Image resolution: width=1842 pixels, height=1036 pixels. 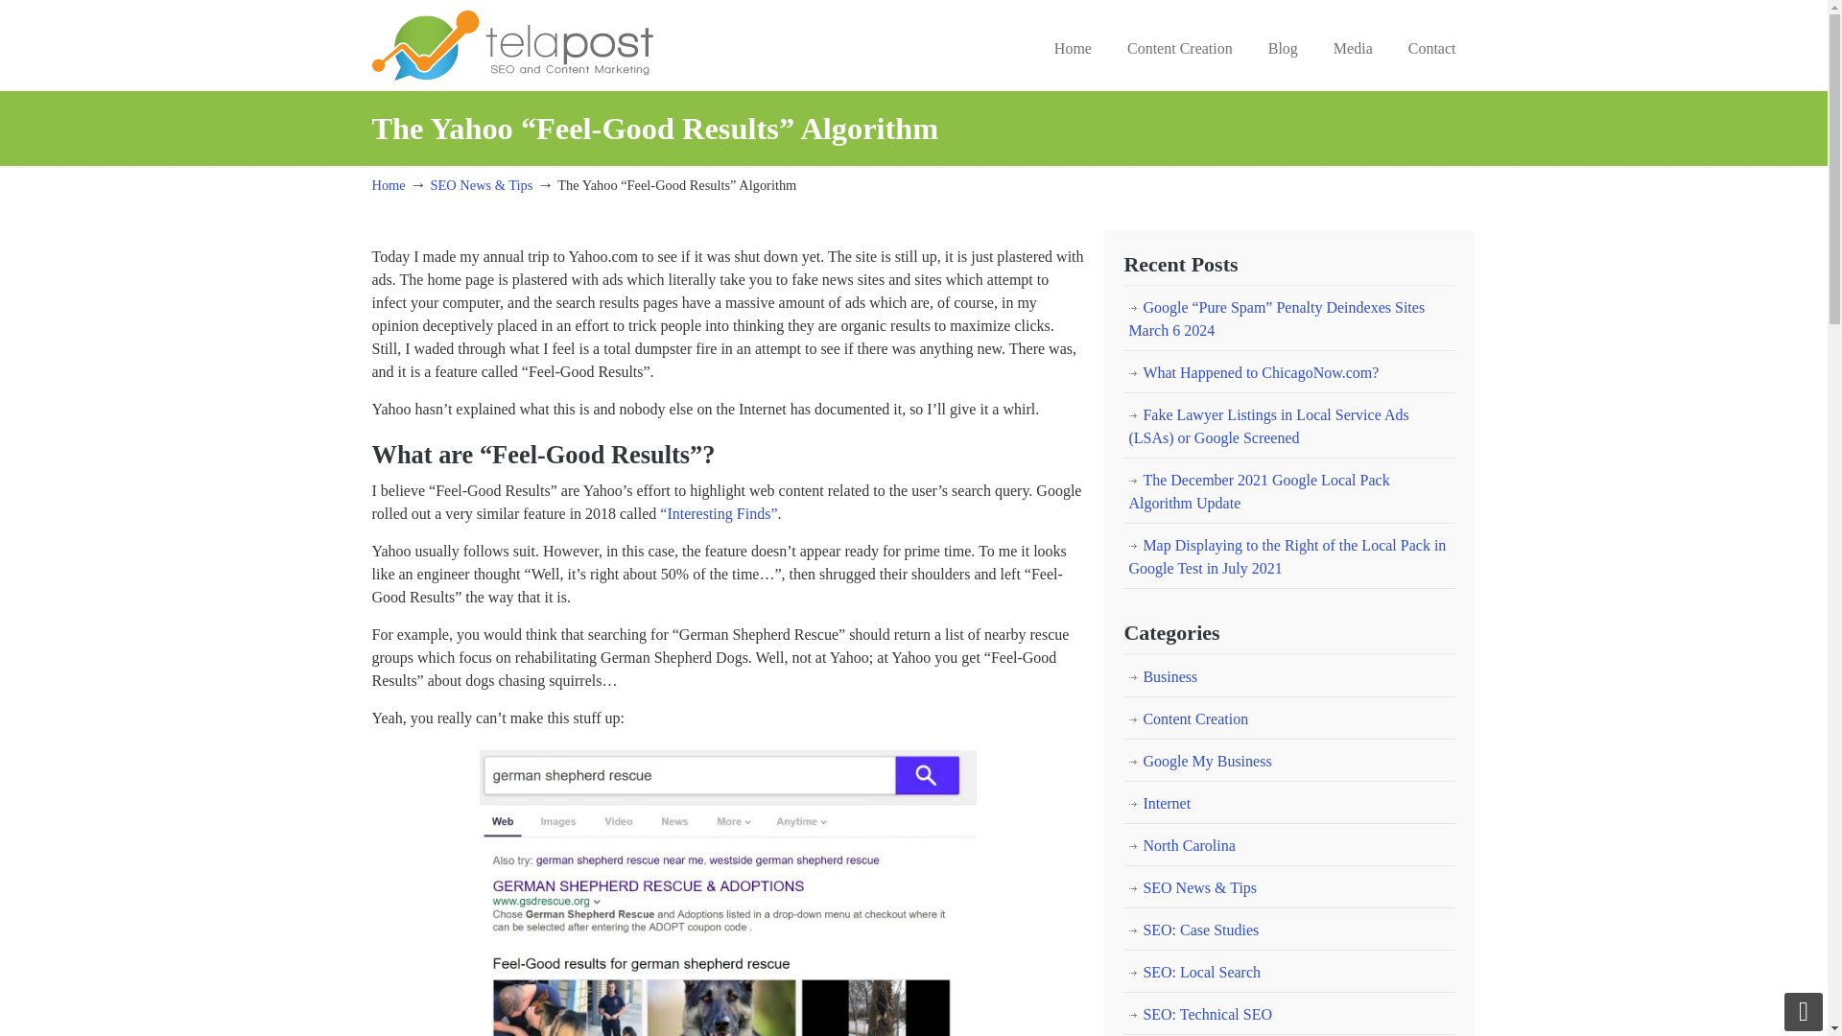 What do you see at coordinates (512, 43) in the screenshot?
I see `telapost` at bounding box center [512, 43].